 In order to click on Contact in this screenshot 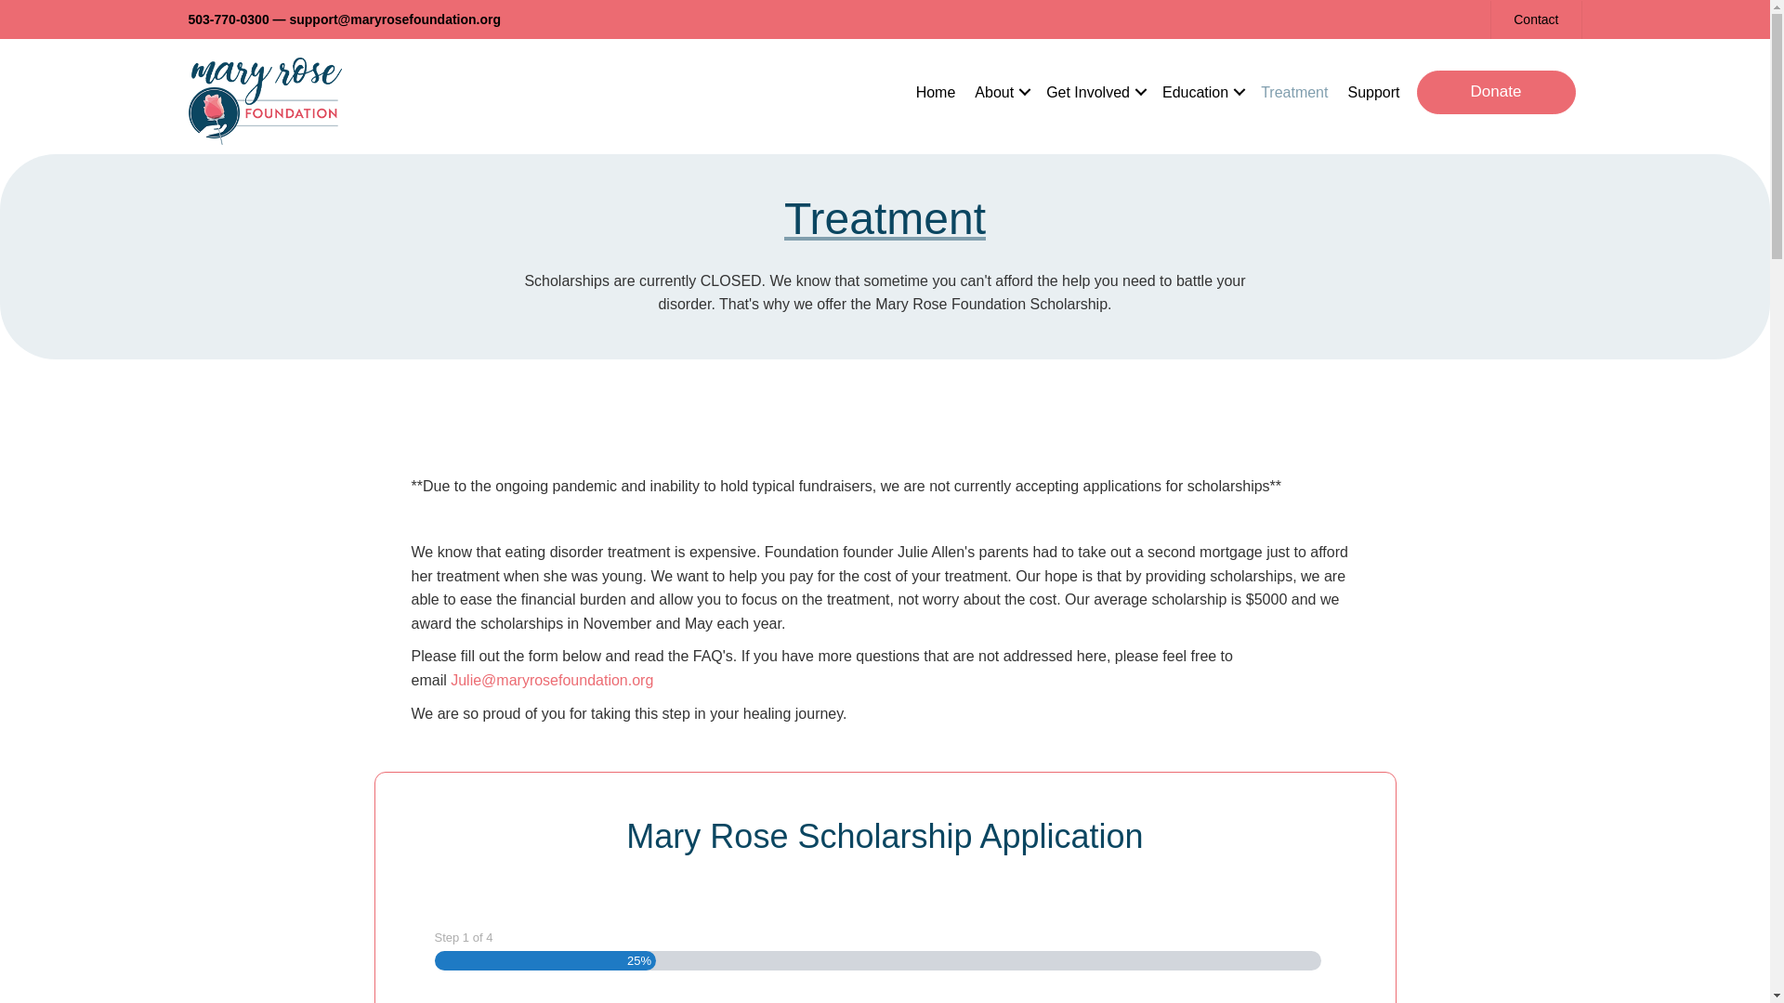, I will do `click(1535, 20)`.